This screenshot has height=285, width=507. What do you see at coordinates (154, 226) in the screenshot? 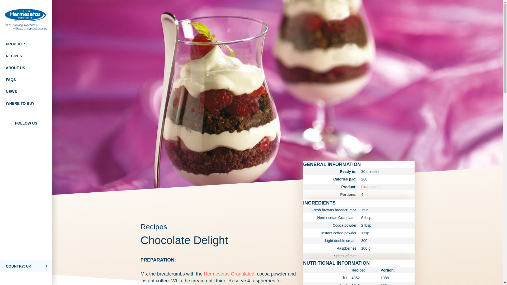
I see `Recipes` at bounding box center [154, 226].